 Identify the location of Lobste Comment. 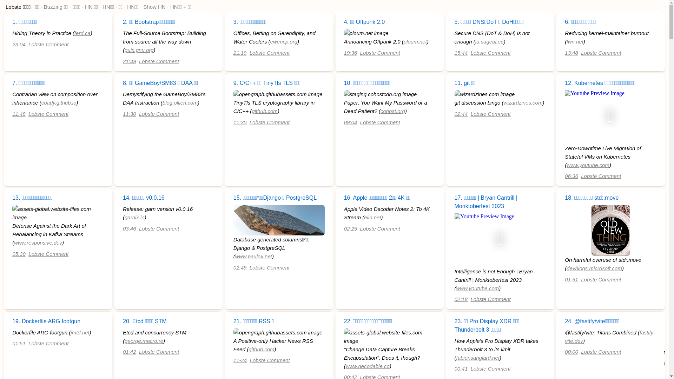
(270, 267).